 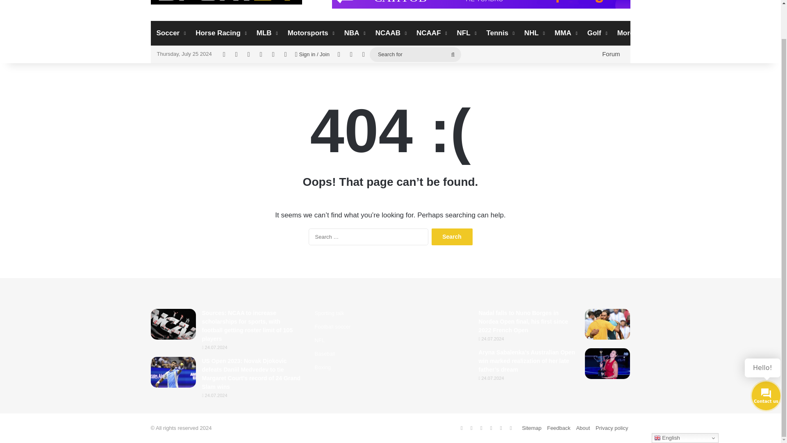 I want to click on Search, so click(x=452, y=237).